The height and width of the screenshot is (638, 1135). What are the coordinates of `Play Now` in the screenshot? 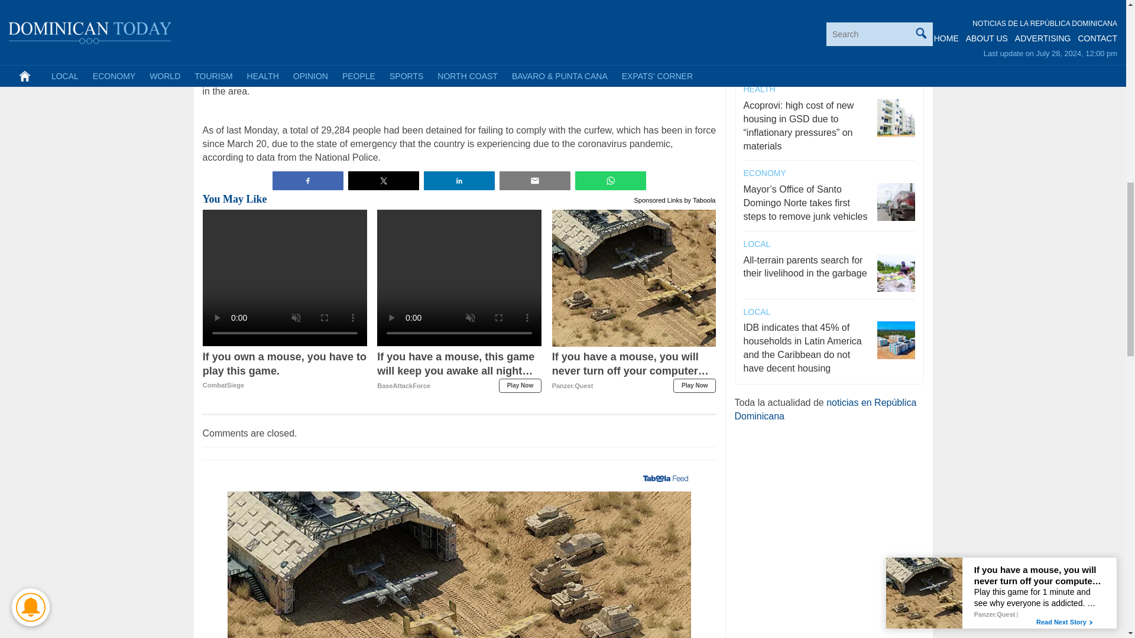 It's located at (285, 371).